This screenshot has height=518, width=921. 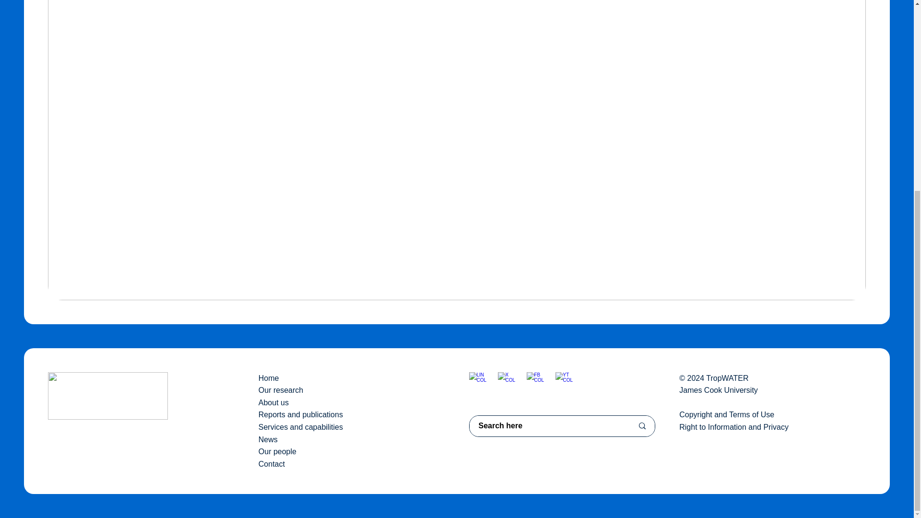 I want to click on Our people, so click(x=277, y=452).